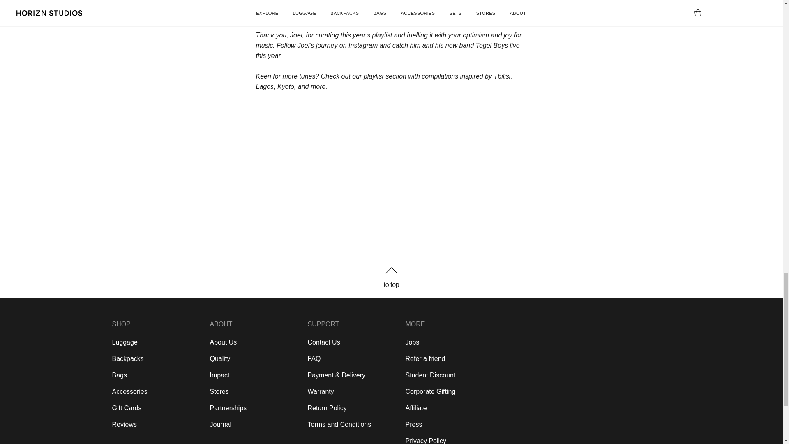 The image size is (789, 444). Describe the element at coordinates (391, 284) in the screenshot. I see `to top` at that location.